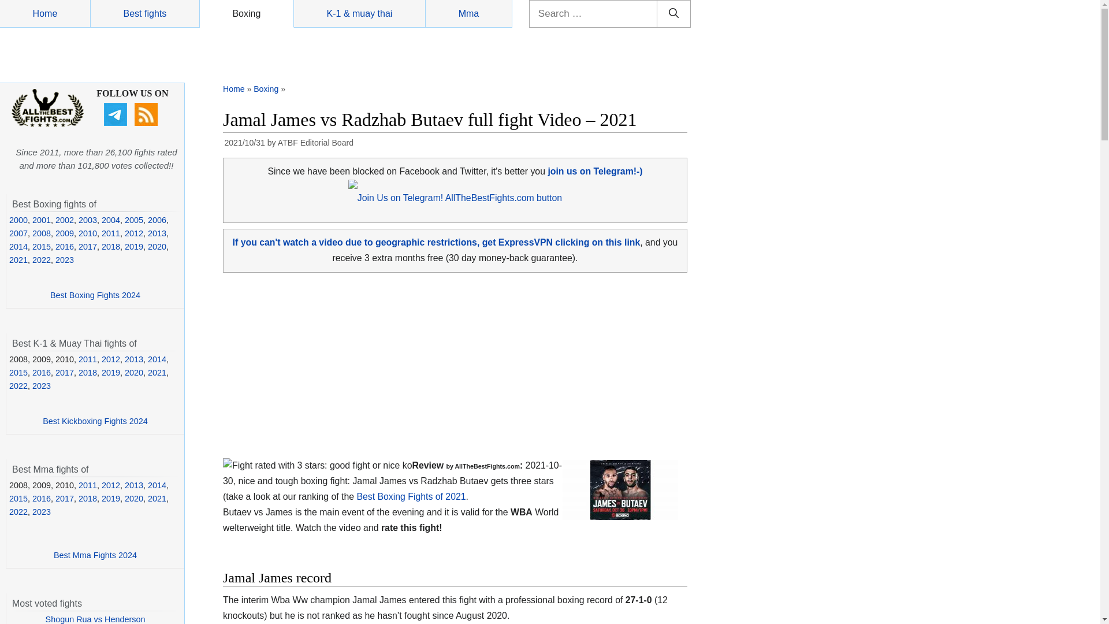  I want to click on Boxing, so click(246, 14).